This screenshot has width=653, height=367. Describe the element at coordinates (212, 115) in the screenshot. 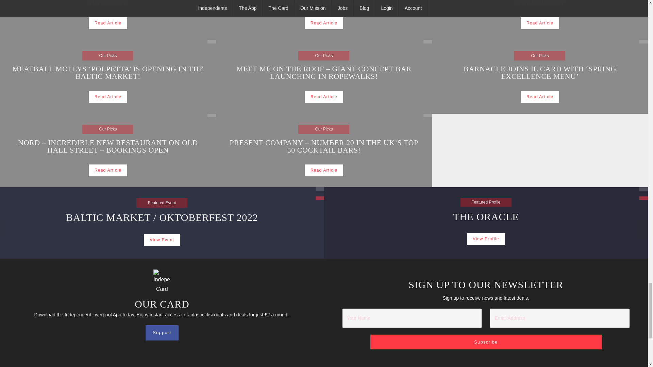

I see `View All Posts` at that location.